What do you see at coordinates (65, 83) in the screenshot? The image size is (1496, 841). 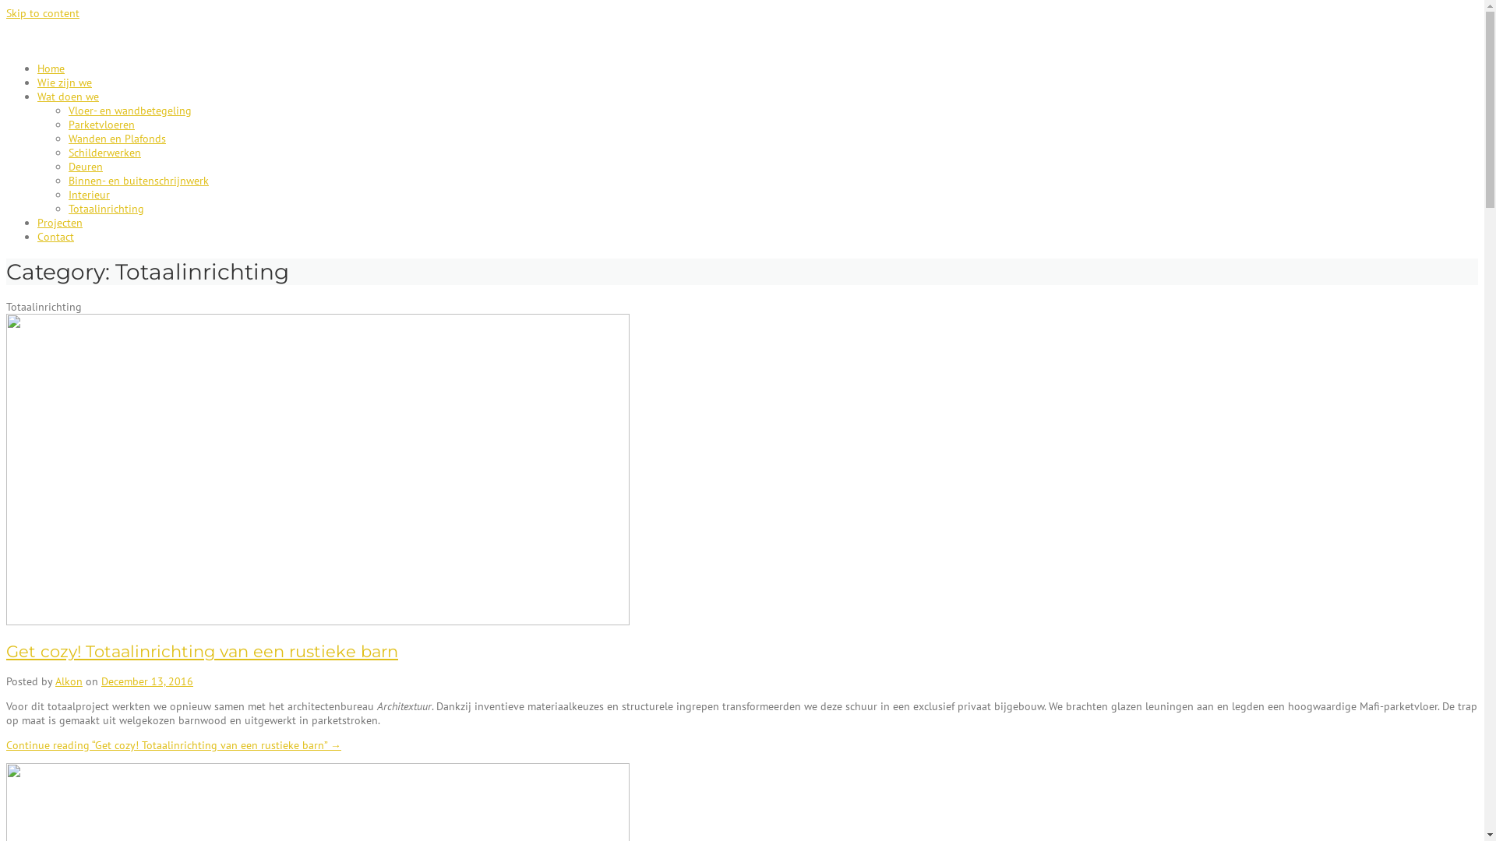 I see `Wie zijn we` at bounding box center [65, 83].